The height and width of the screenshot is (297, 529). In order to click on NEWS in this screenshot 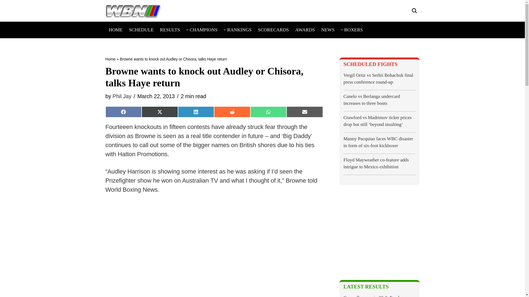, I will do `click(328, 30)`.